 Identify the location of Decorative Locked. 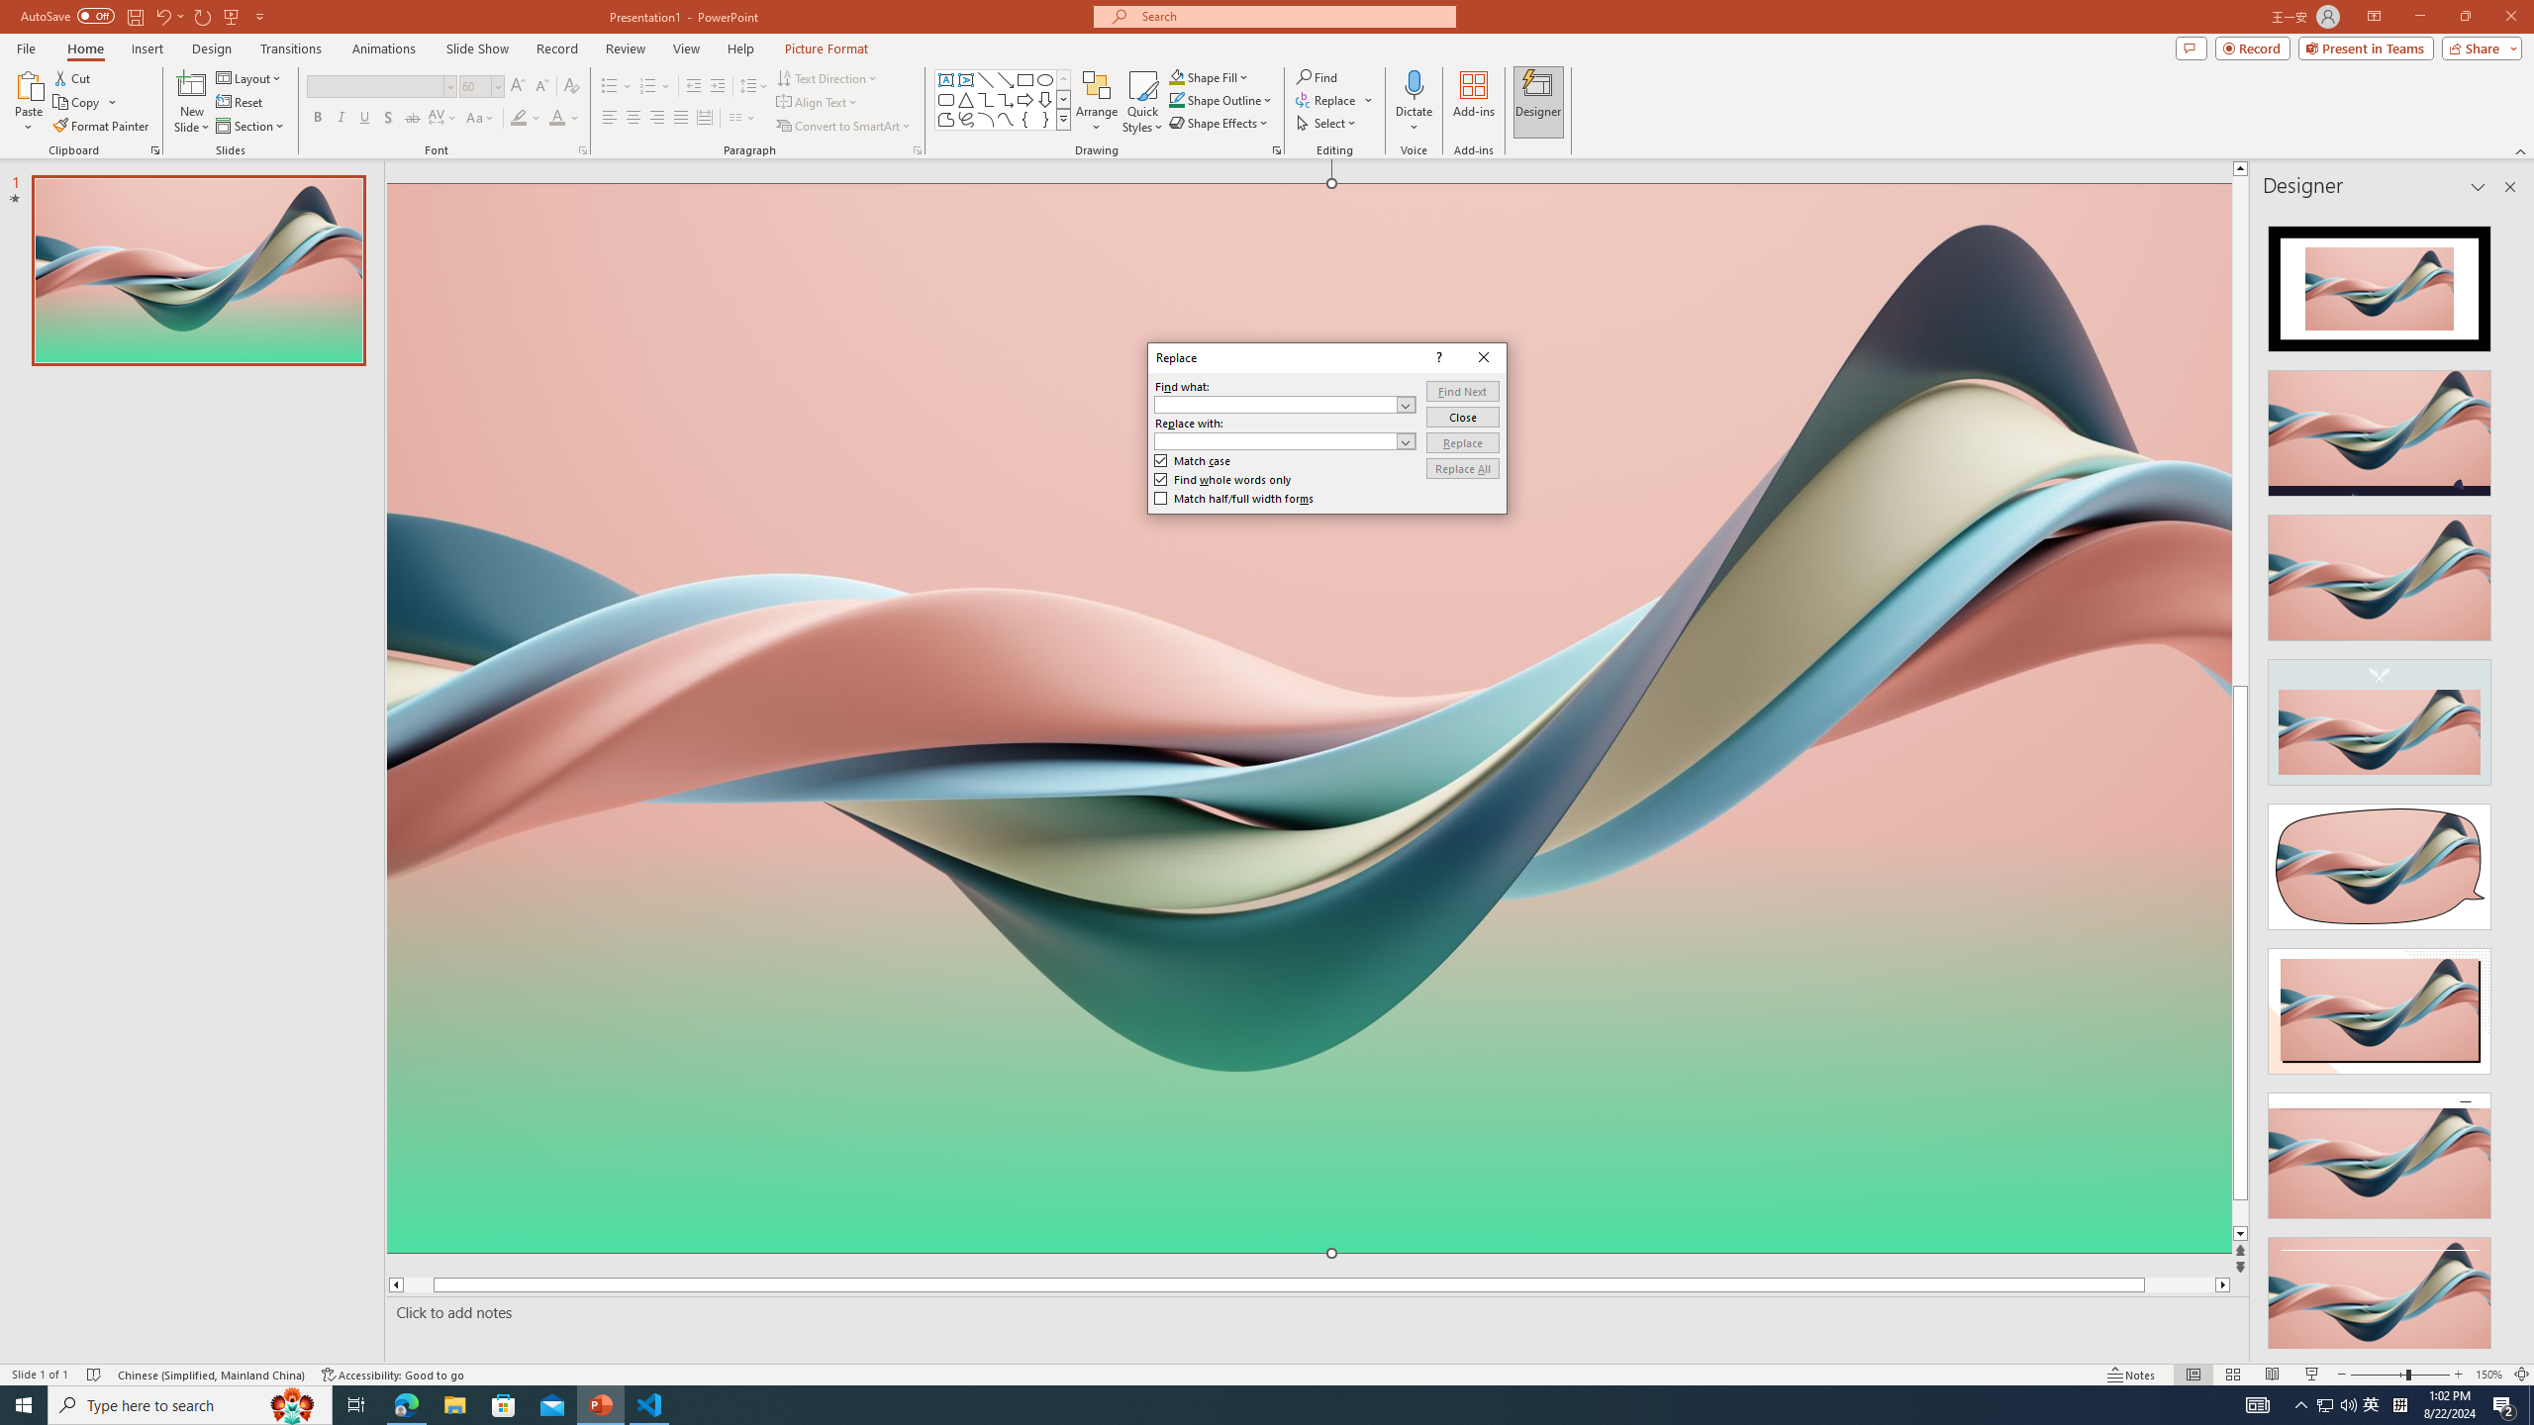
(1310, 1009).